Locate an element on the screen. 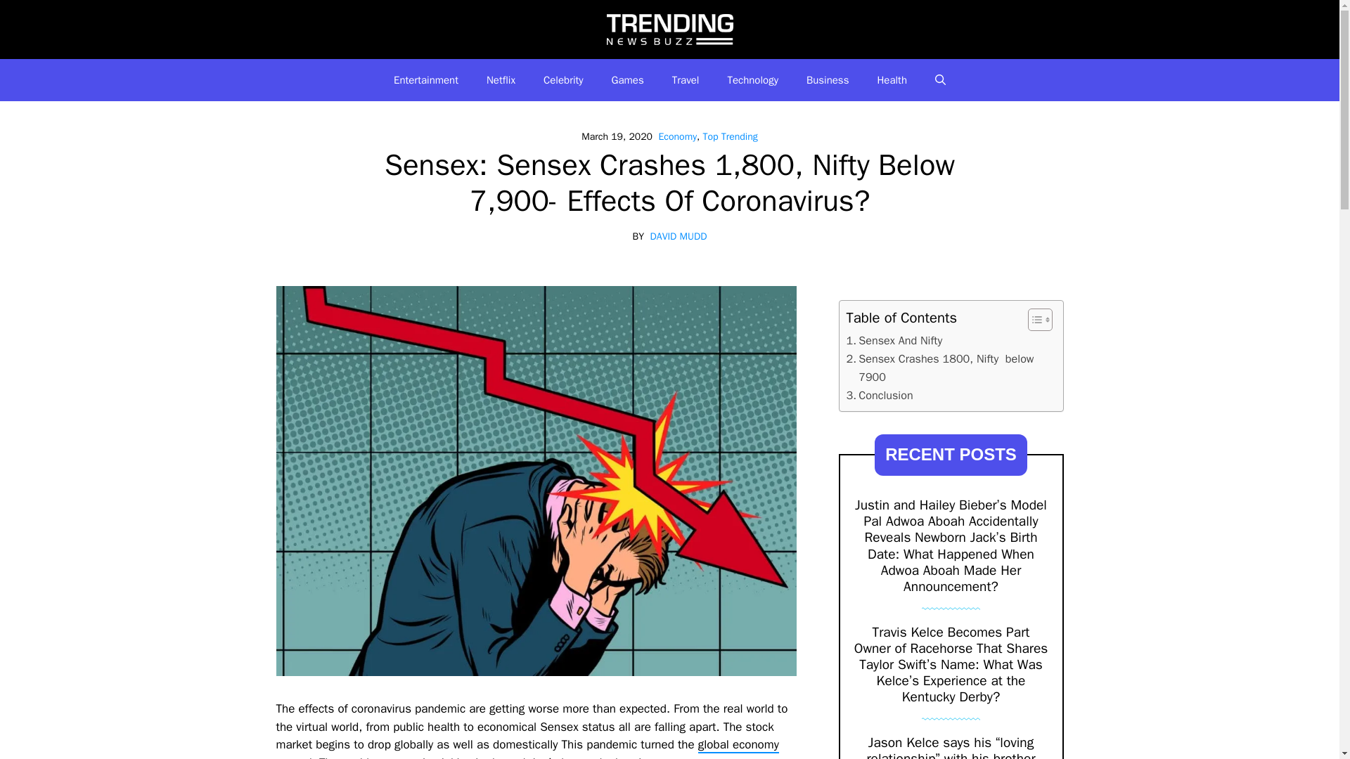 Image resolution: width=1350 pixels, height=759 pixels. Top Trending is located at coordinates (730, 136).